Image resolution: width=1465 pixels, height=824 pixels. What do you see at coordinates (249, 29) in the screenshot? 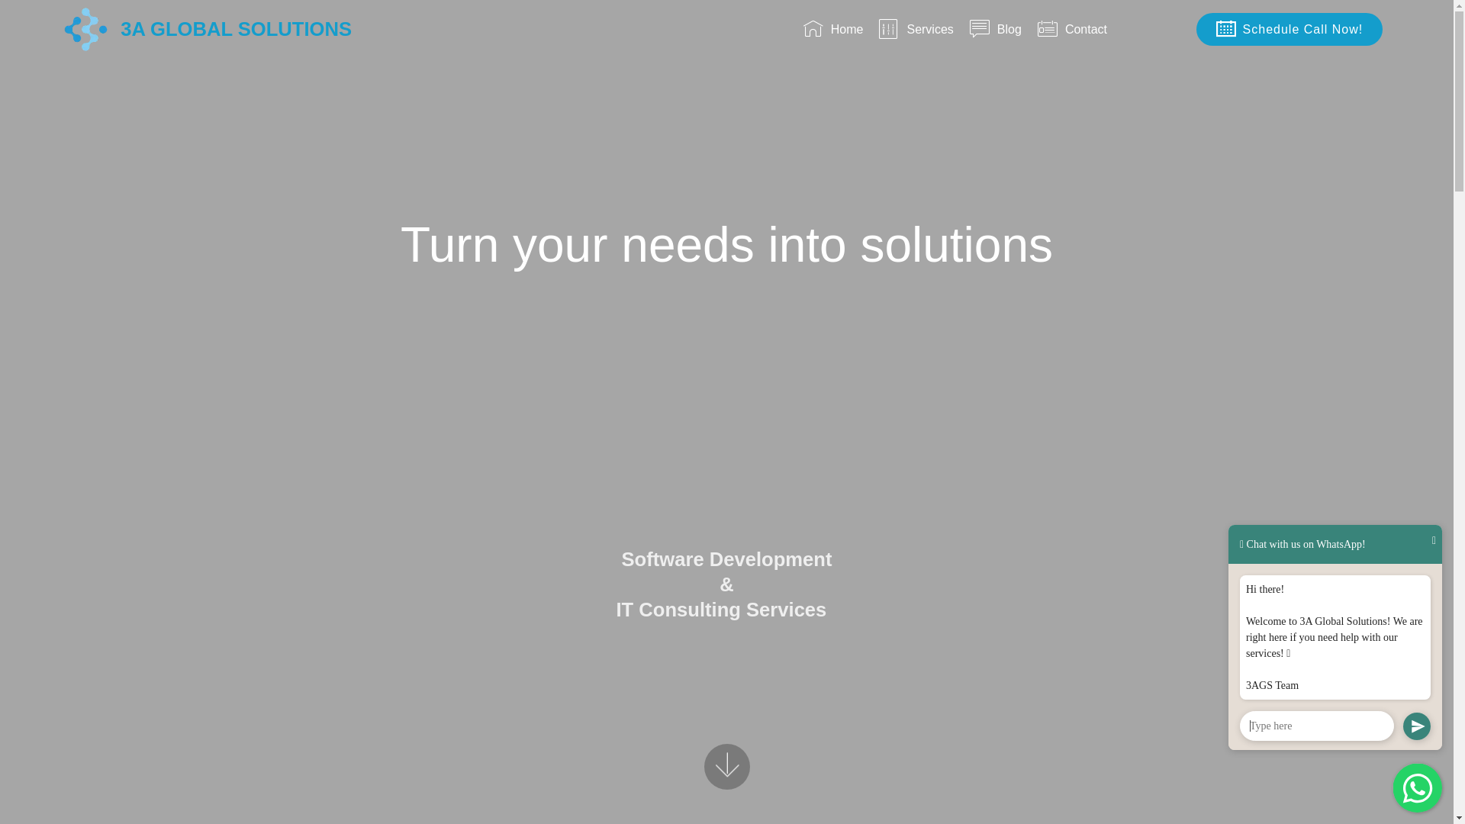
I see `3A GLOBAL SOLUTIONS` at bounding box center [249, 29].